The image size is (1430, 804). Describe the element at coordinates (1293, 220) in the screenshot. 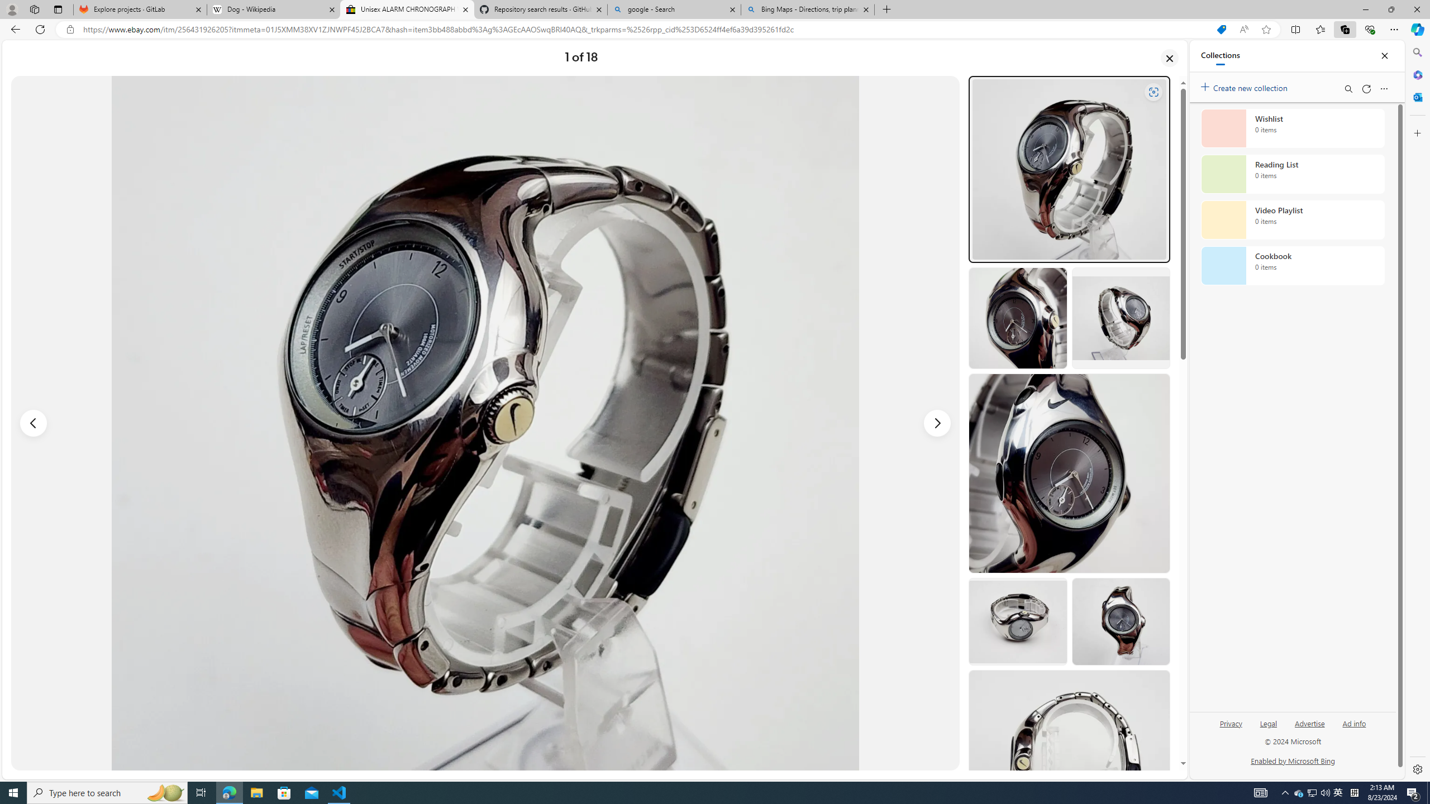

I see `Video Playlist collection, 0 items` at that location.